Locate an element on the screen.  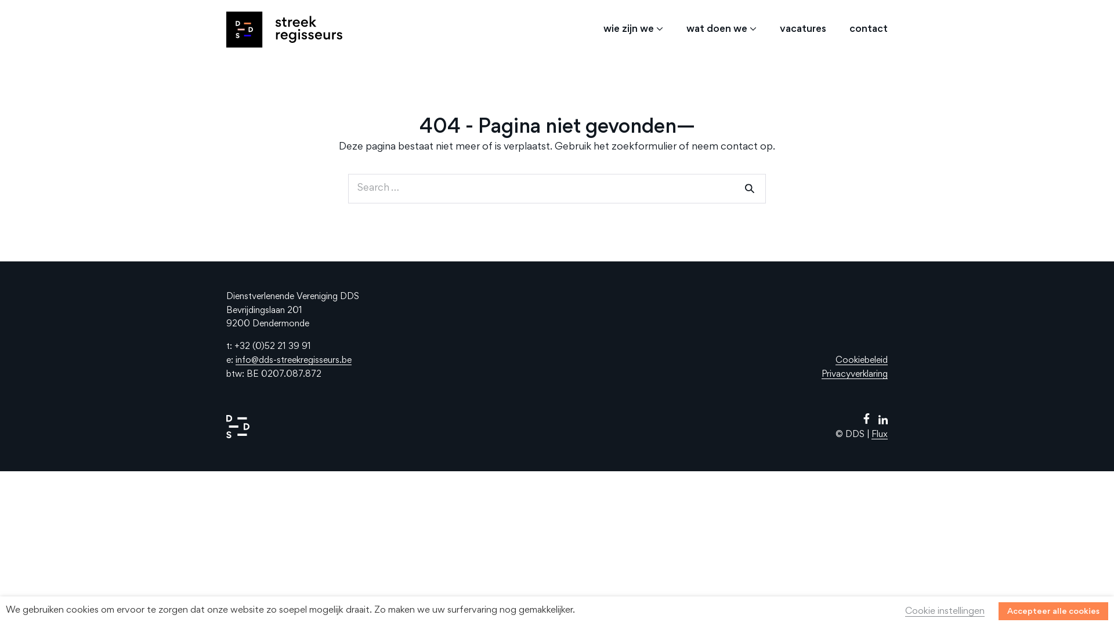
info@dds-streekregisseurs.be is located at coordinates (294, 361).